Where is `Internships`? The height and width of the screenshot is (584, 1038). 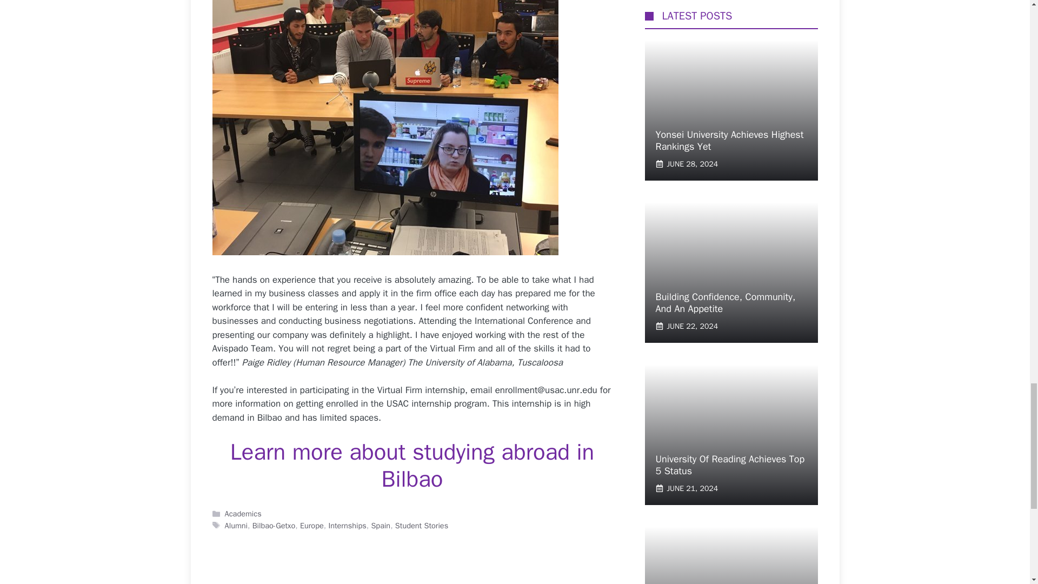 Internships is located at coordinates (347, 526).